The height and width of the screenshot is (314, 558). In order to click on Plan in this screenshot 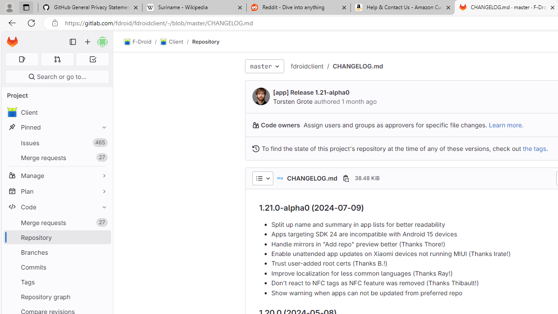, I will do `click(57, 191)`.